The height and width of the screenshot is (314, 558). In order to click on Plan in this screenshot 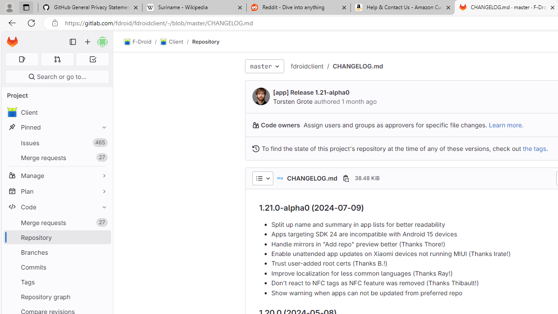, I will do `click(57, 191)`.